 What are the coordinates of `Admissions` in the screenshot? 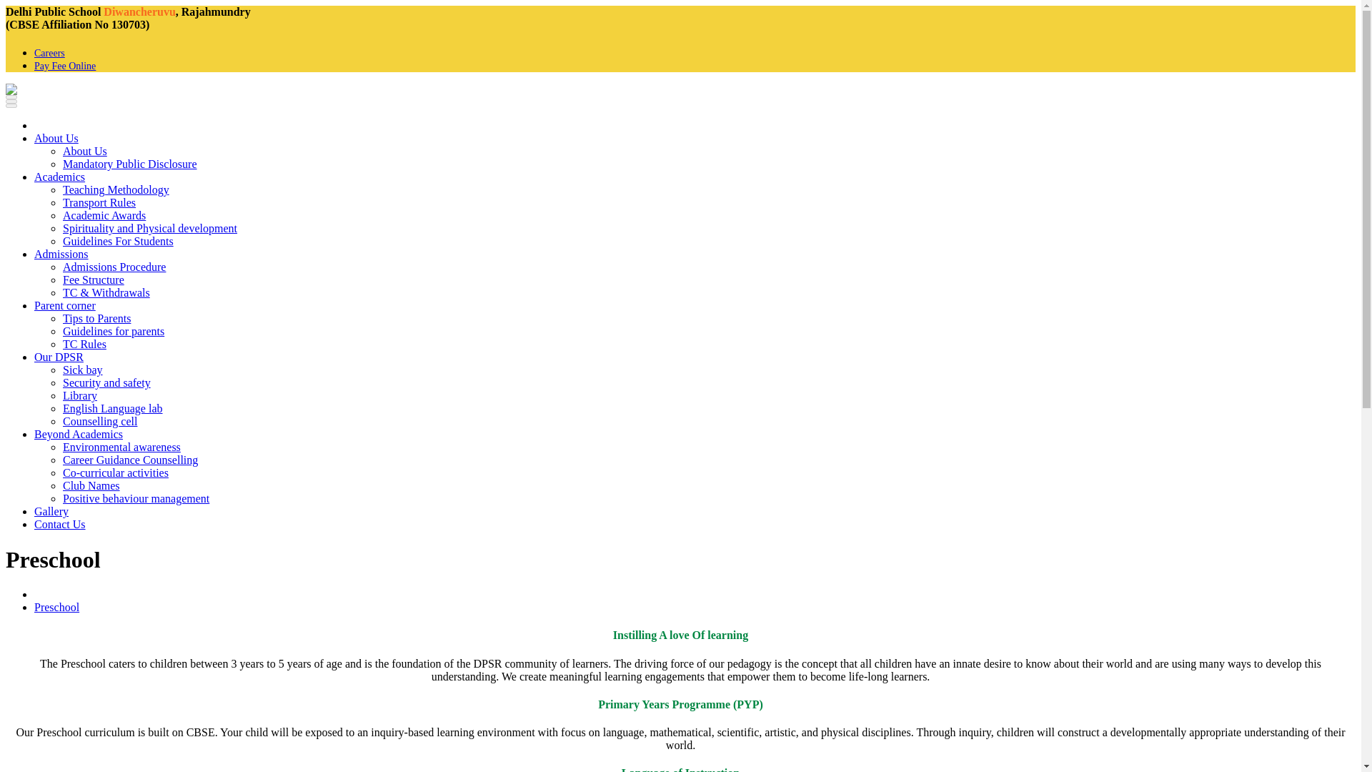 It's located at (61, 253).